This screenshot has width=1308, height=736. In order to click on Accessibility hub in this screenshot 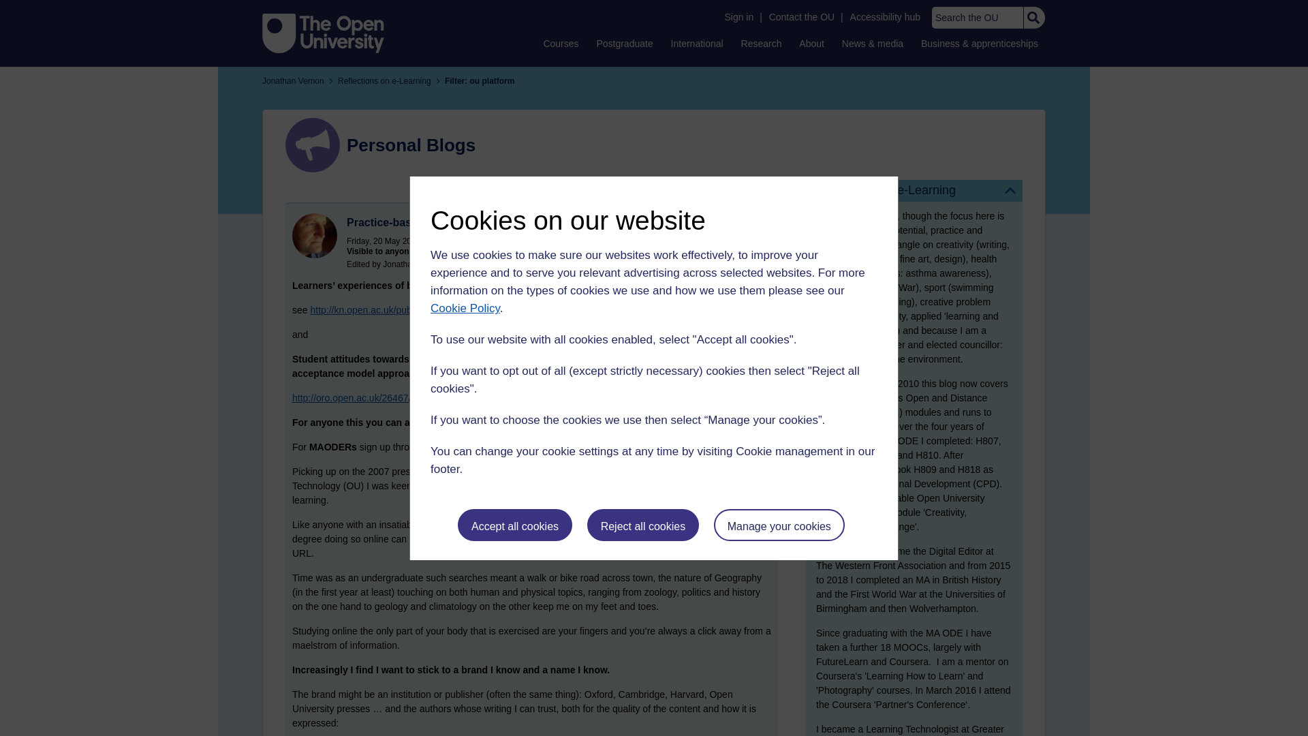, I will do `click(886, 17)`.